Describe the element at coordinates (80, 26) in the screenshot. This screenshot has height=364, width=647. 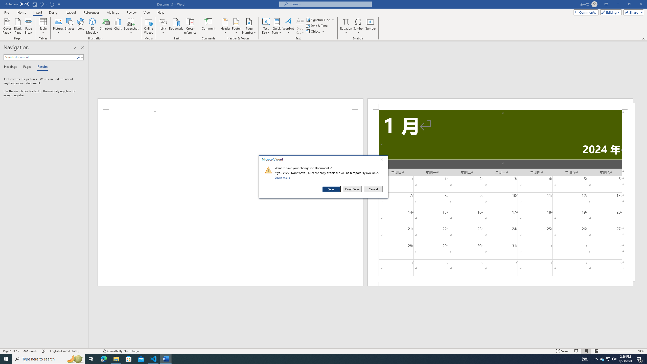
I see `Icons` at that location.